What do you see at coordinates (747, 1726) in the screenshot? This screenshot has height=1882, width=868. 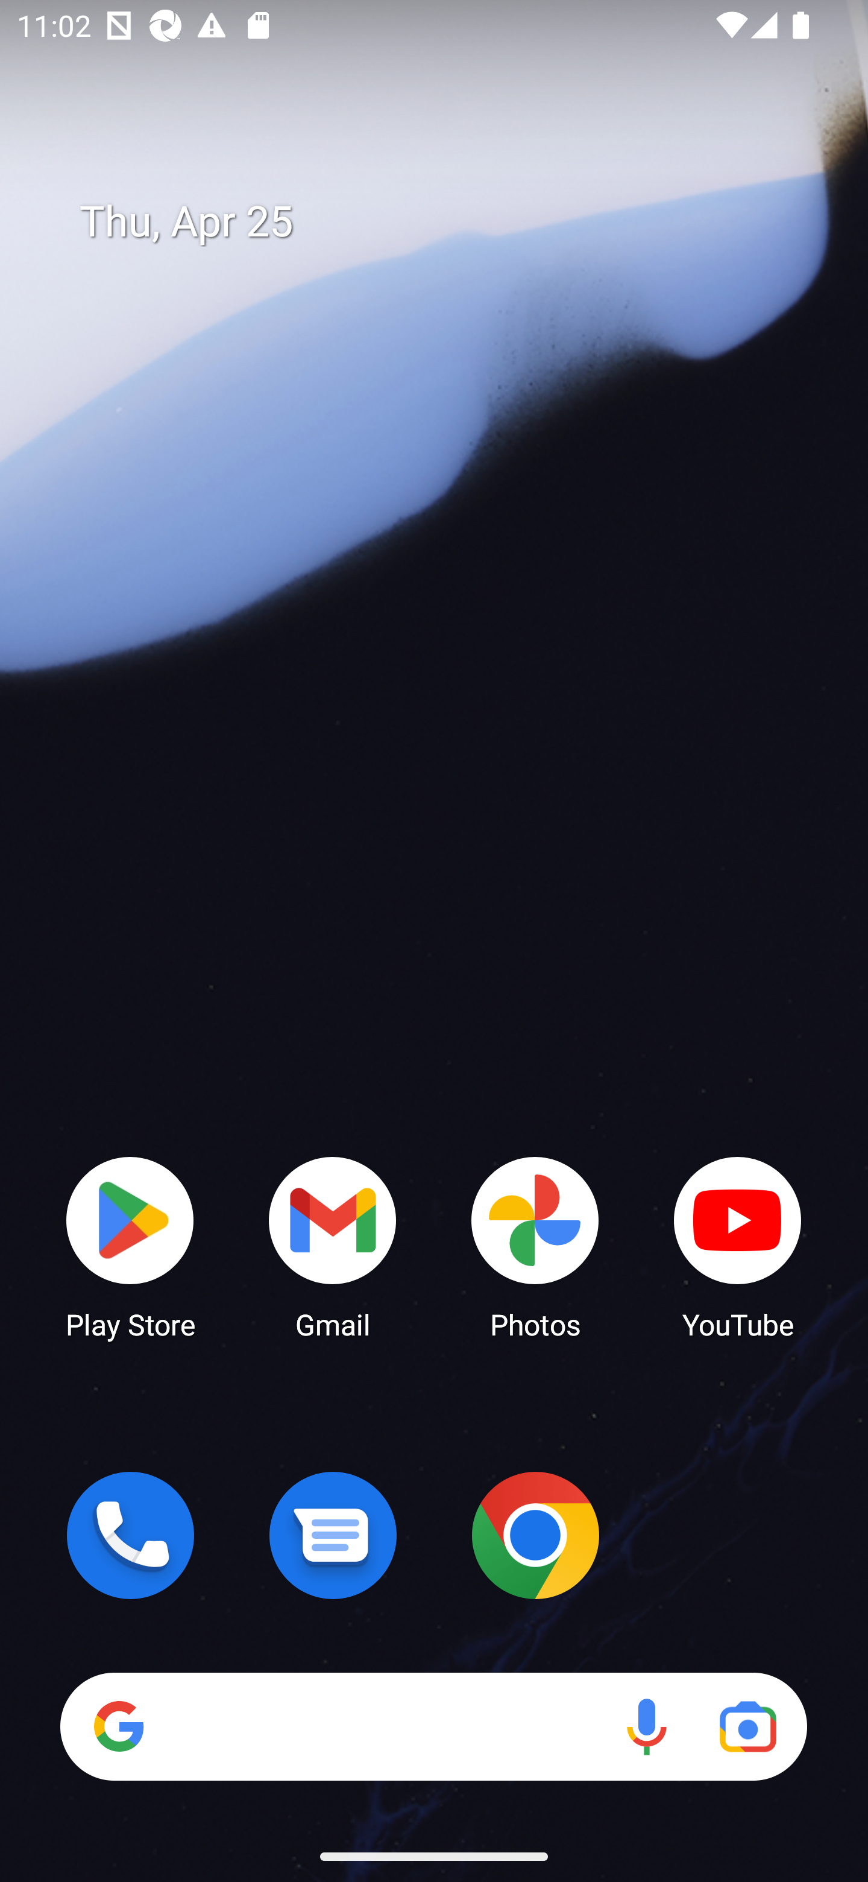 I see `Google Lens` at bounding box center [747, 1726].